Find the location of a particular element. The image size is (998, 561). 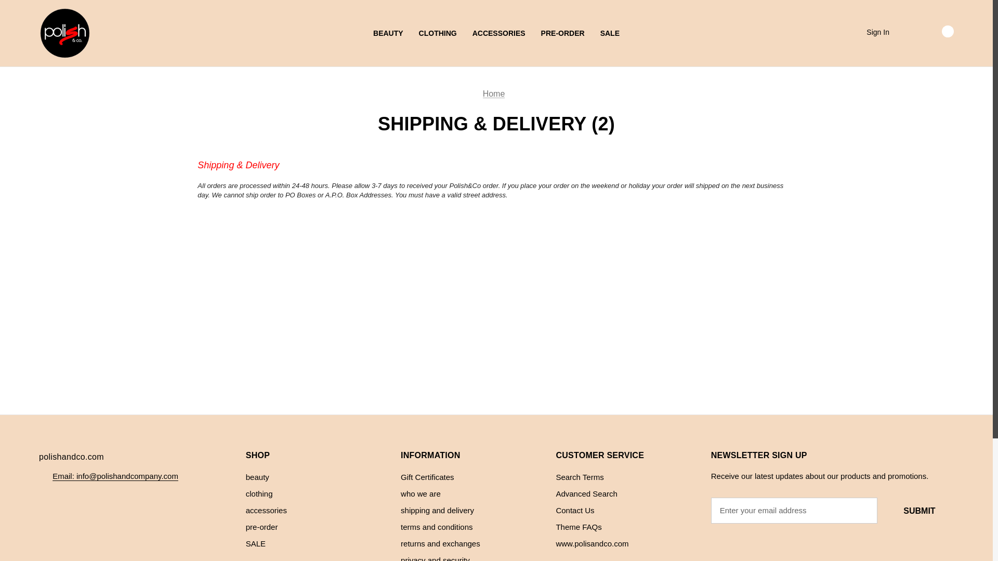

Sign In is located at coordinates (877, 32).